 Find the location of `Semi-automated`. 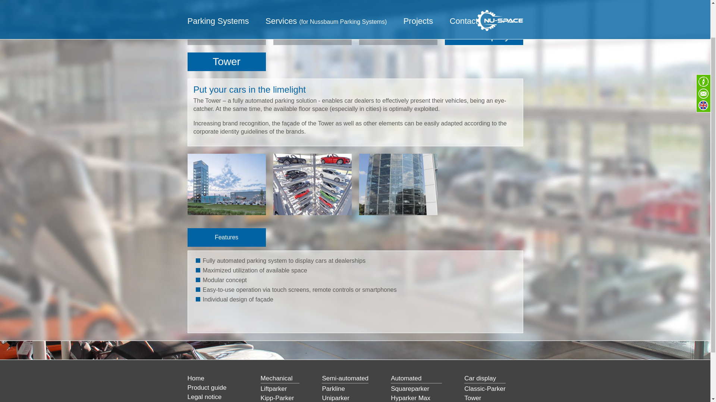

Semi-automated is located at coordinates (312, 36).